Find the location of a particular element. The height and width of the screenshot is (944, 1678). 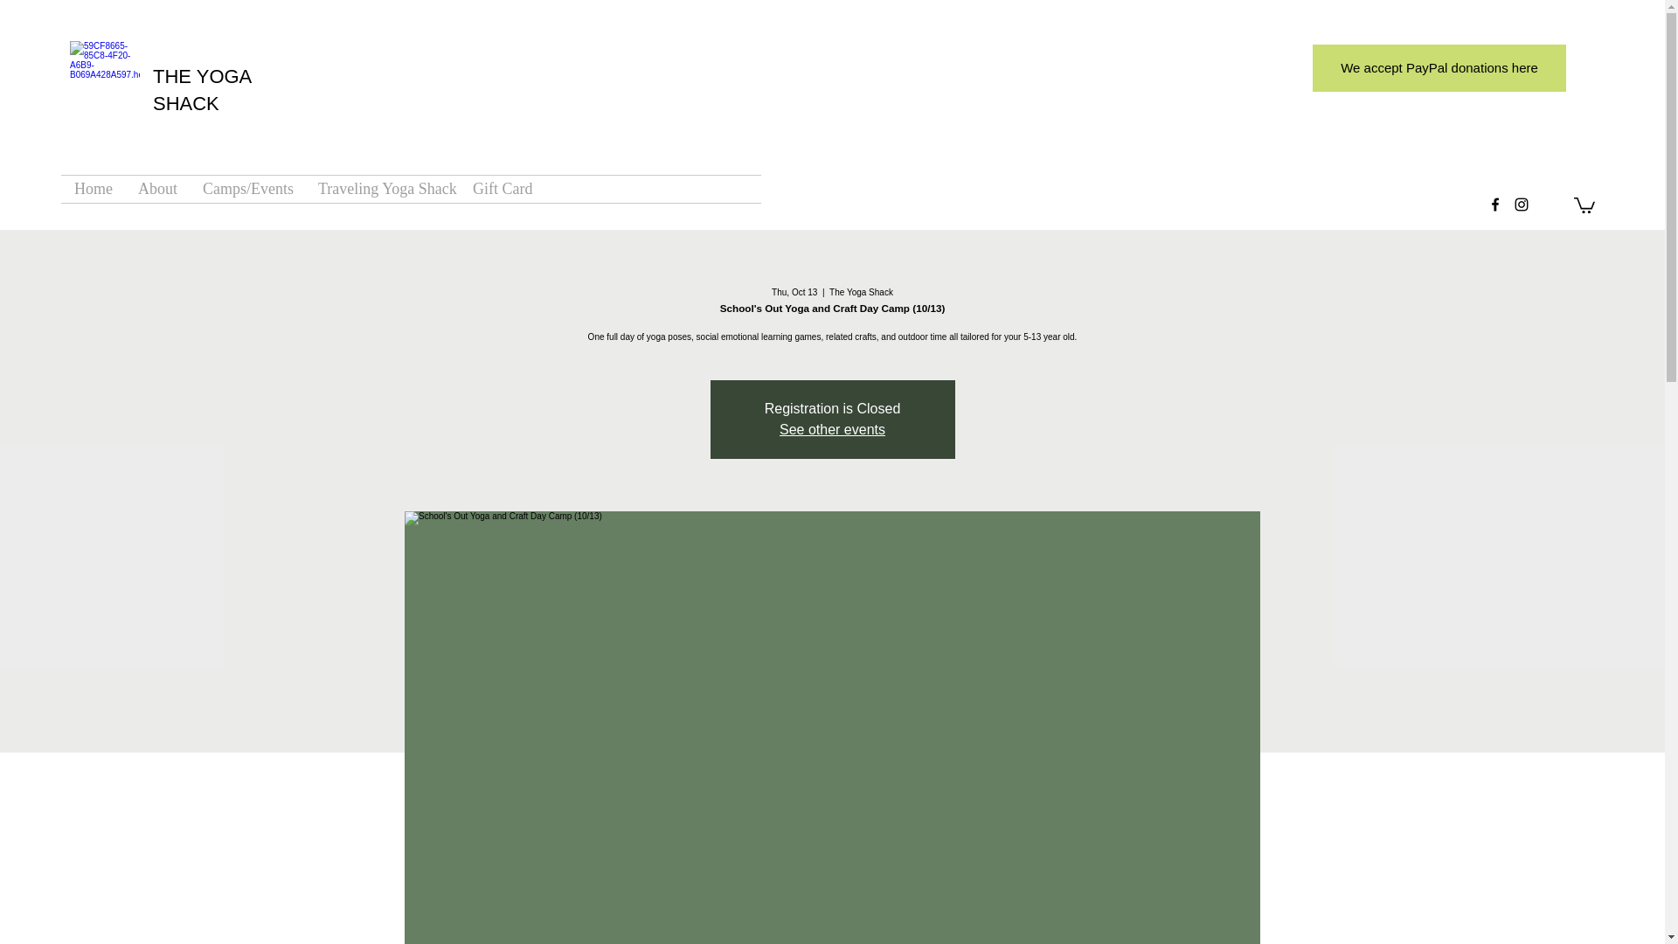

Gift Card is located at coordinates (501, 189).